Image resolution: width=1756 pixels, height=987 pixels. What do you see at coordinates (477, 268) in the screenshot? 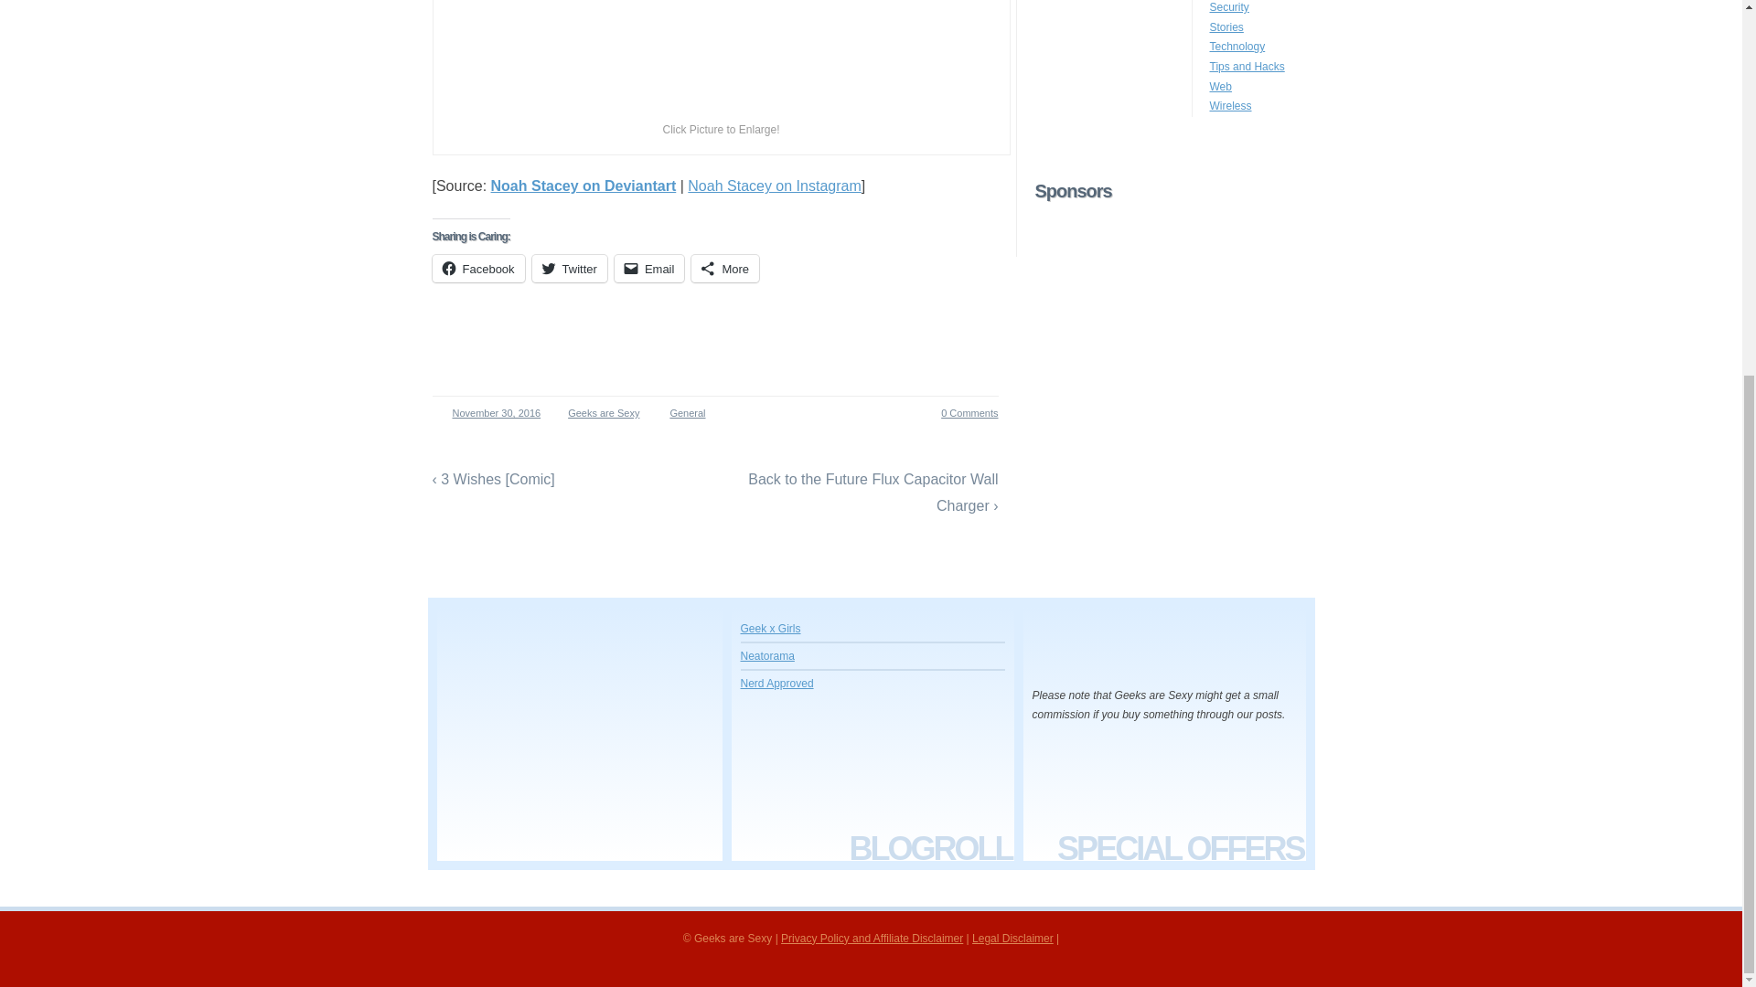
I see `Facebook` at bounding box center [477, 268].